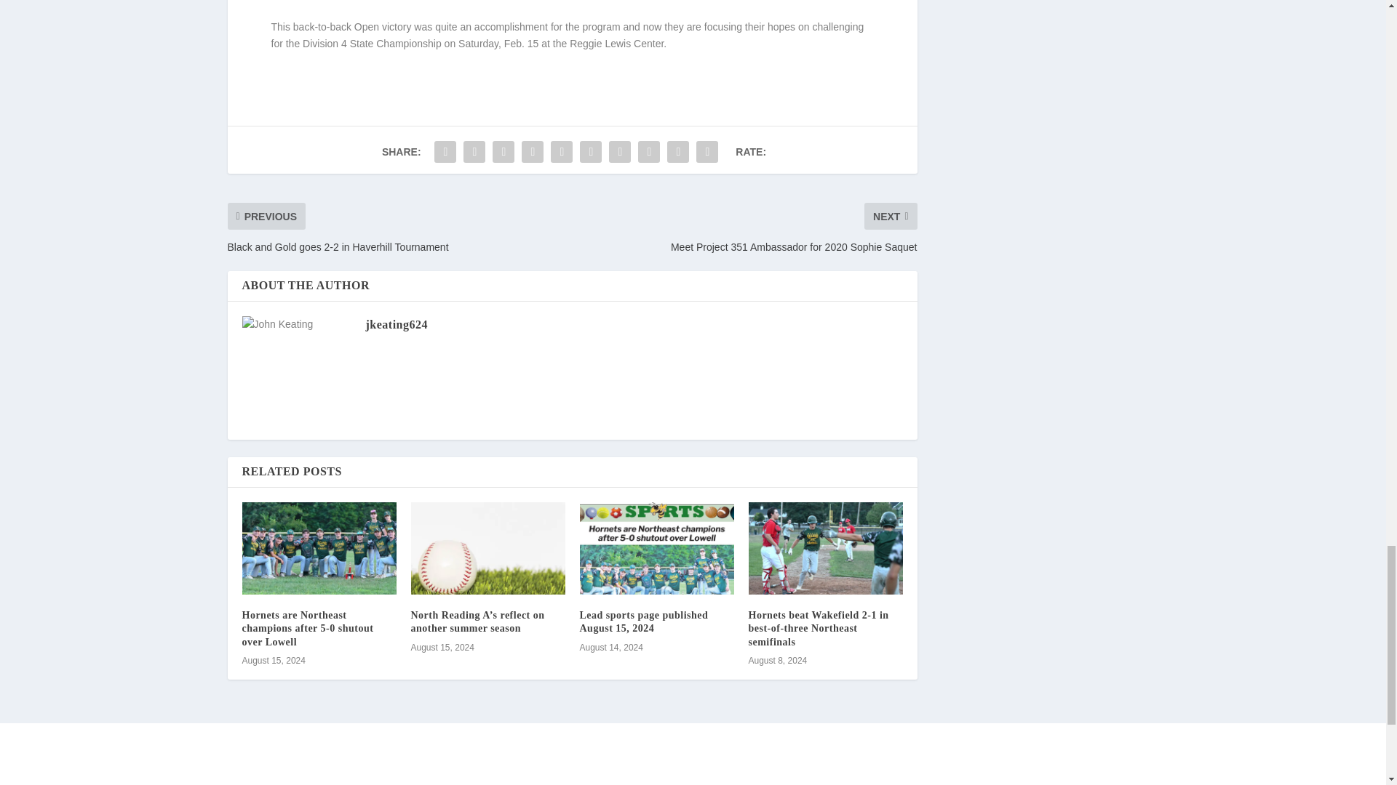 Image resolution: width=1397 pixels, height=785 pixels. I want to click on Share "Repeat: Hornets win CAL Open title" via Twitter, so click(474, 151).